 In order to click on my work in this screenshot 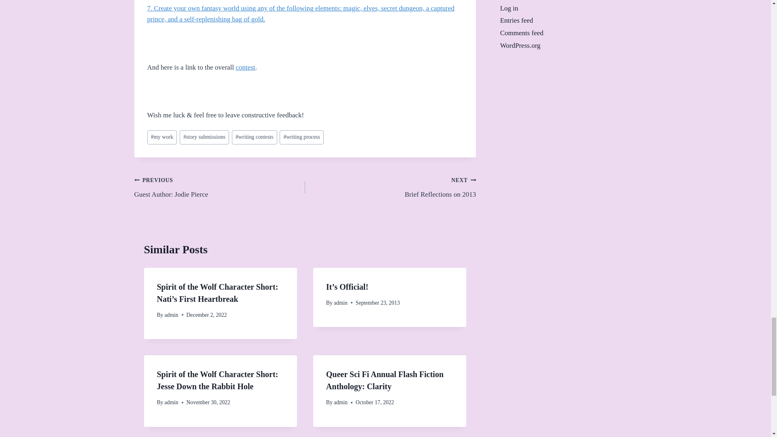, I will do `click(246, 67)`.